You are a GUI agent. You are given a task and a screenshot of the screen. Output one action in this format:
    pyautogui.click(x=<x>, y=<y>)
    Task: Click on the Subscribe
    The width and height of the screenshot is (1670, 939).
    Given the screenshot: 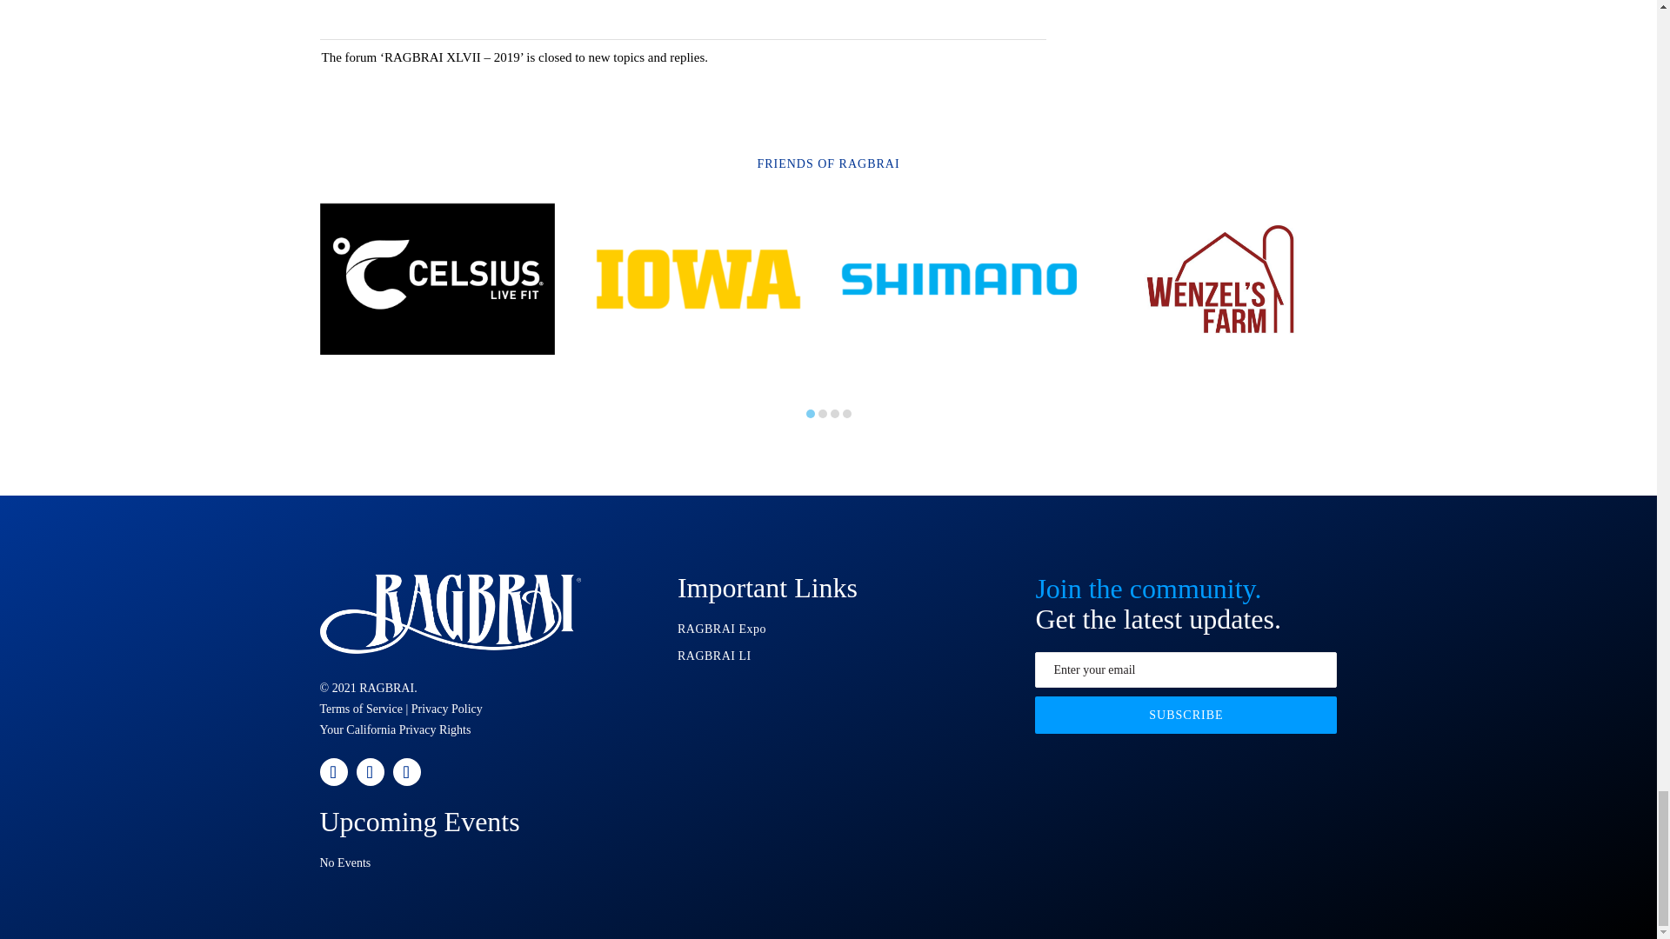 What is the action you would take?
    pyautogui.click(x=1186, y=715)
    